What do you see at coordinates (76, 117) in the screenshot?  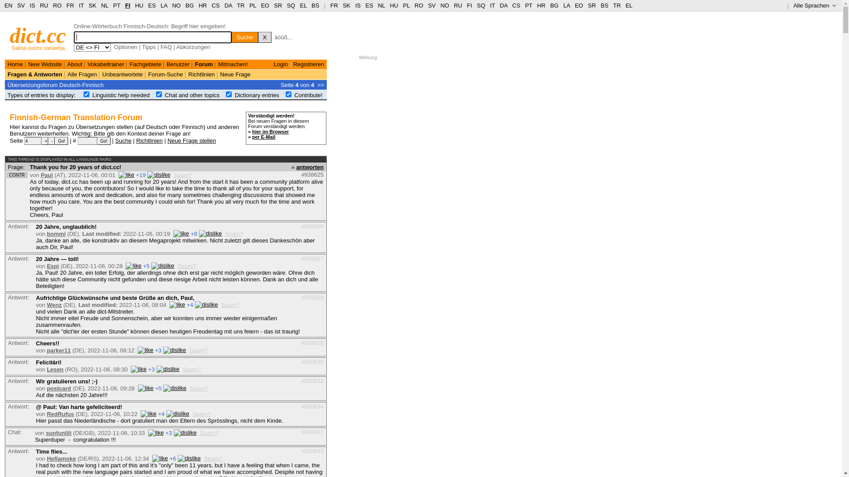 I see `Finnish-German Translation Forum` at bounding box center [76, 117].